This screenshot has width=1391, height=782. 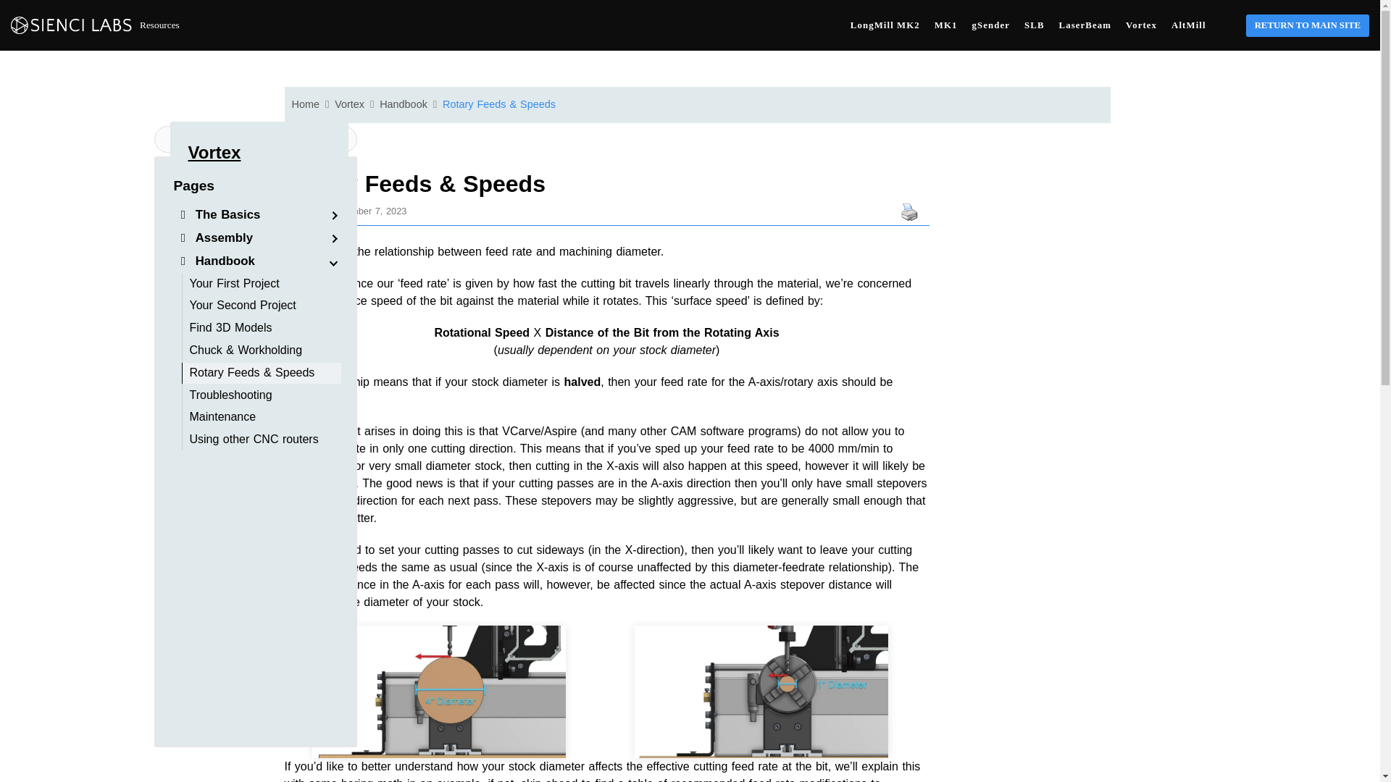 I want to click on Print Content, so click(x=908, y=211).